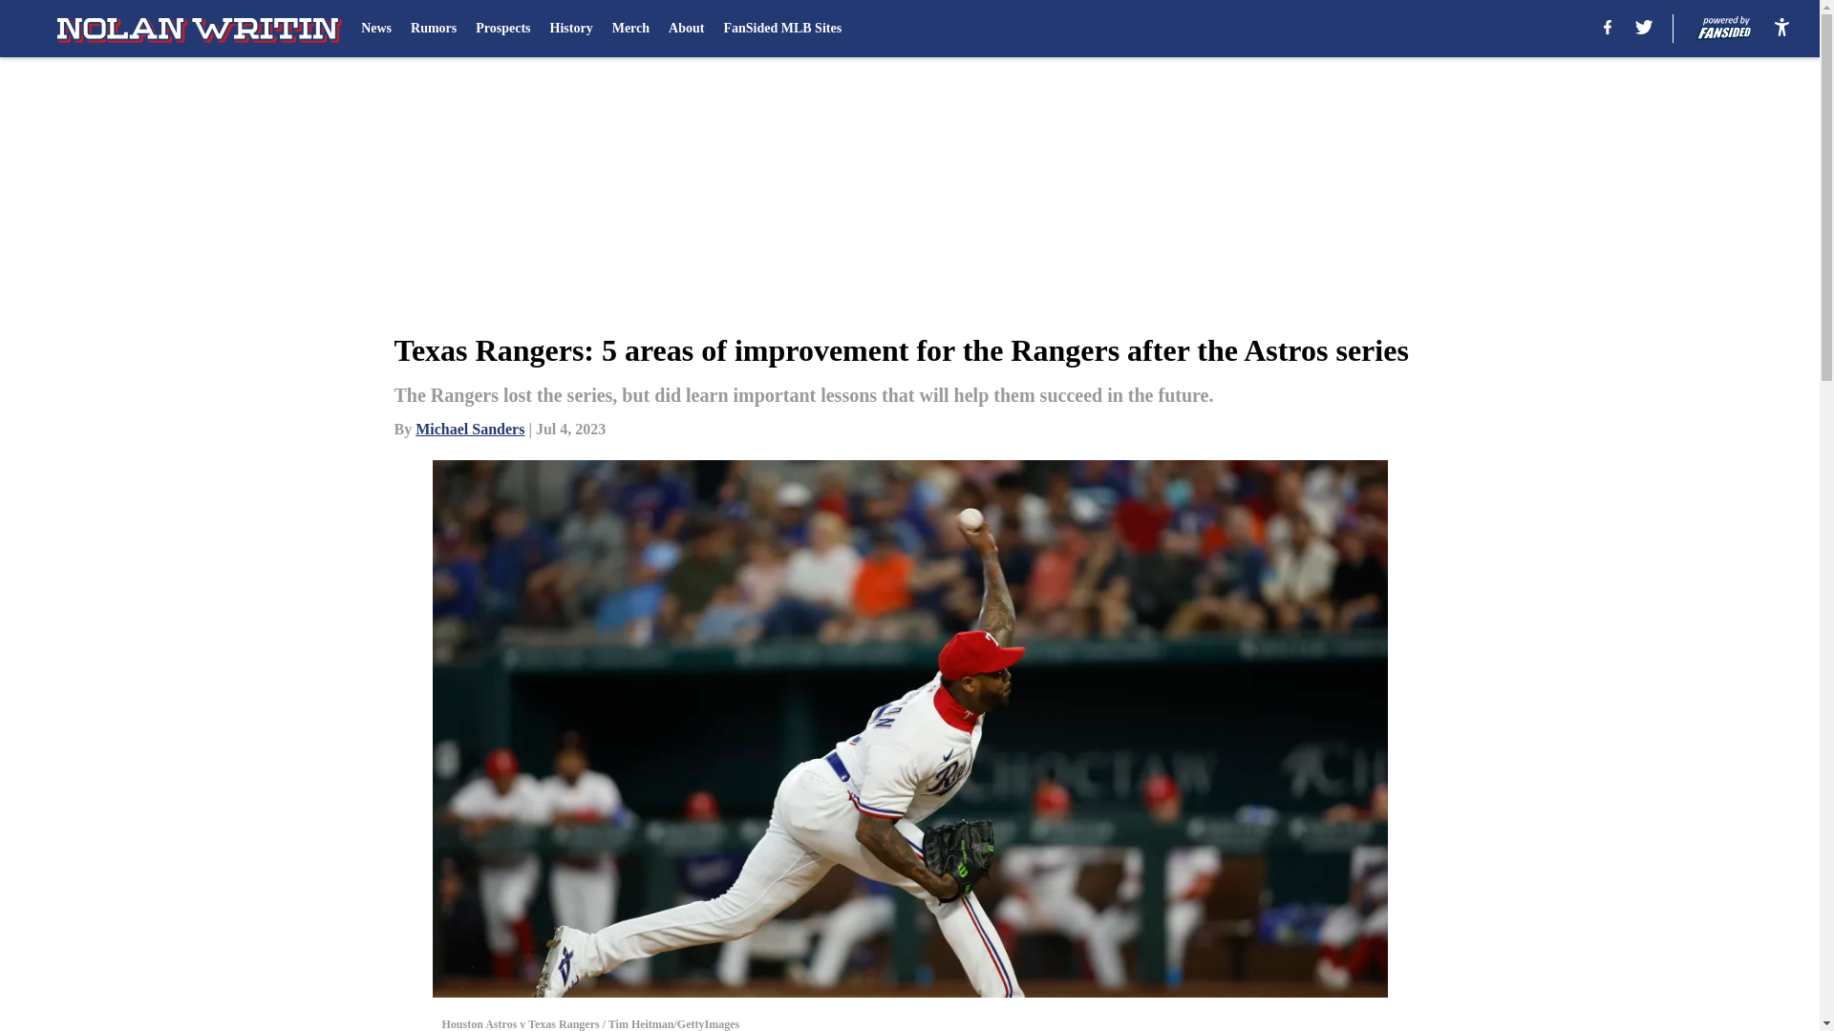  I want to click on History, so click(571, 29).